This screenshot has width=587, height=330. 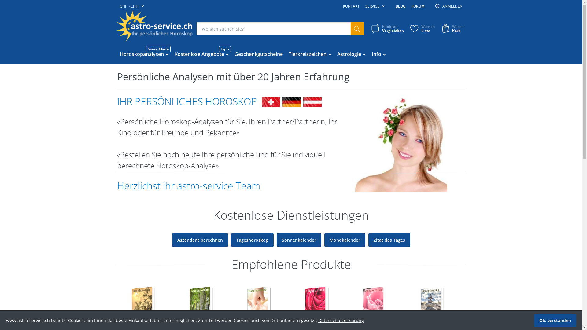 I want to click on Geschenkgutscheine, so click(x=259, y=54).